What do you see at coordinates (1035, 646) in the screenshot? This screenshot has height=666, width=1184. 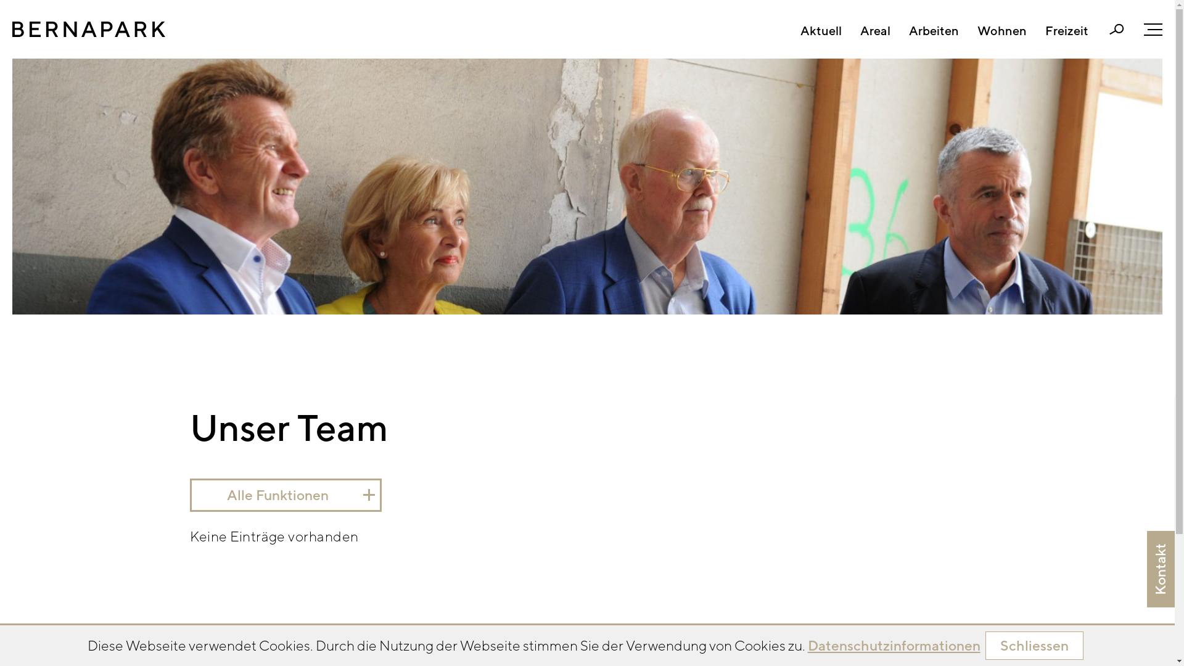 I see `Schliessen` at bounding box center [1035, 646].